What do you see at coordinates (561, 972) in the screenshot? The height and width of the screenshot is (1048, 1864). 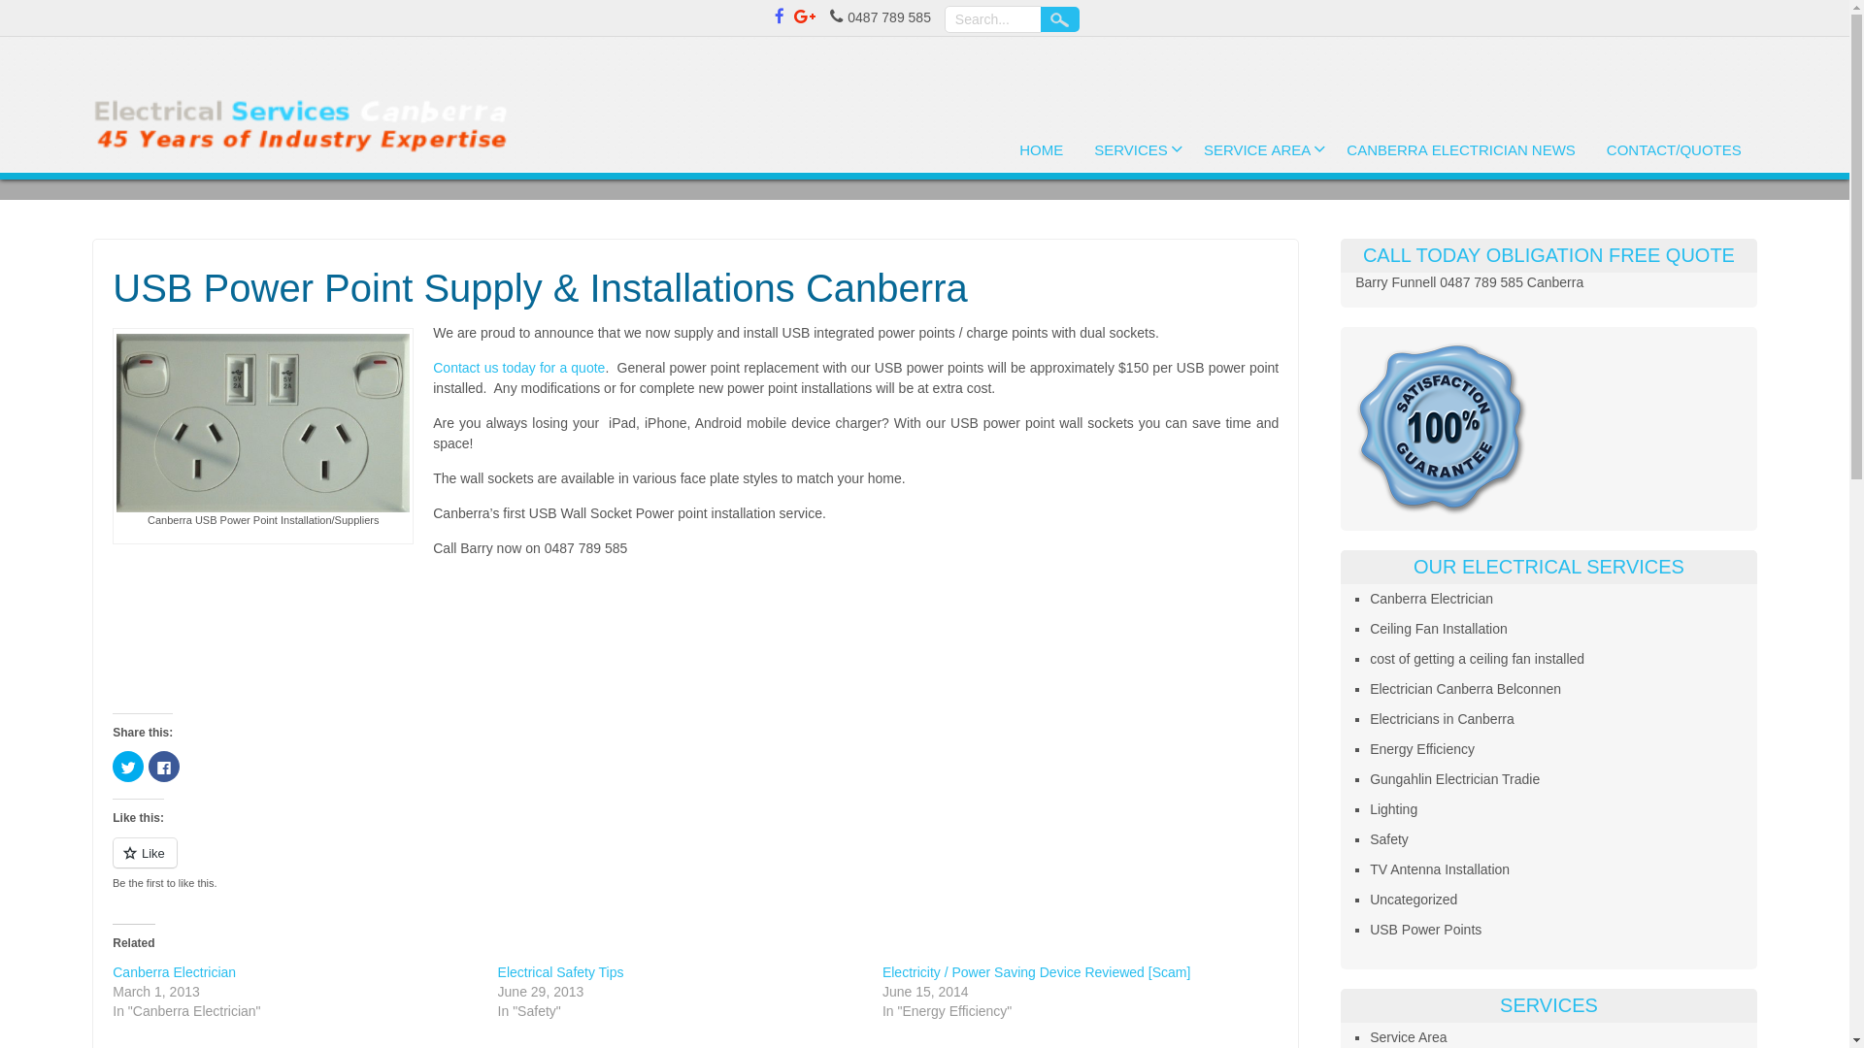 I see `Electrical Safety Tips` at bounding box center [561, 972].